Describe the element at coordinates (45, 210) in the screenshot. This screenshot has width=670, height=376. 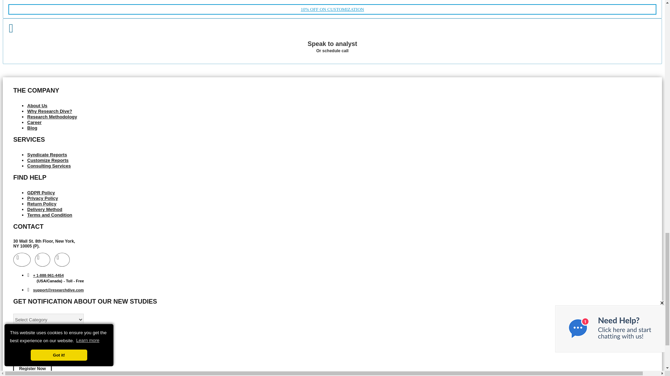
I see `Delivery Method` at that location.